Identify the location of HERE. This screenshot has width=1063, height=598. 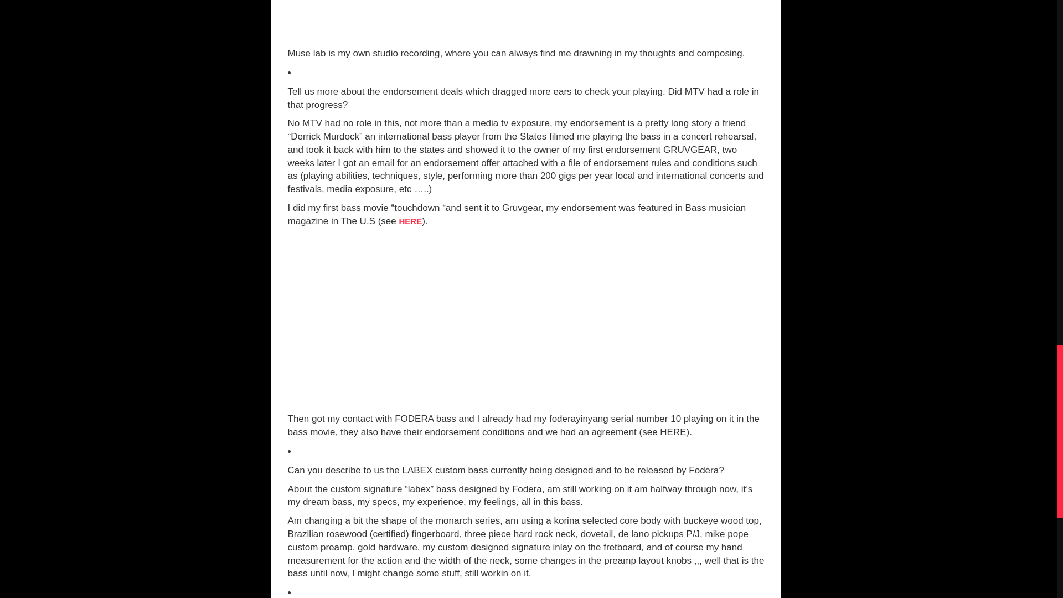
(410, 221).